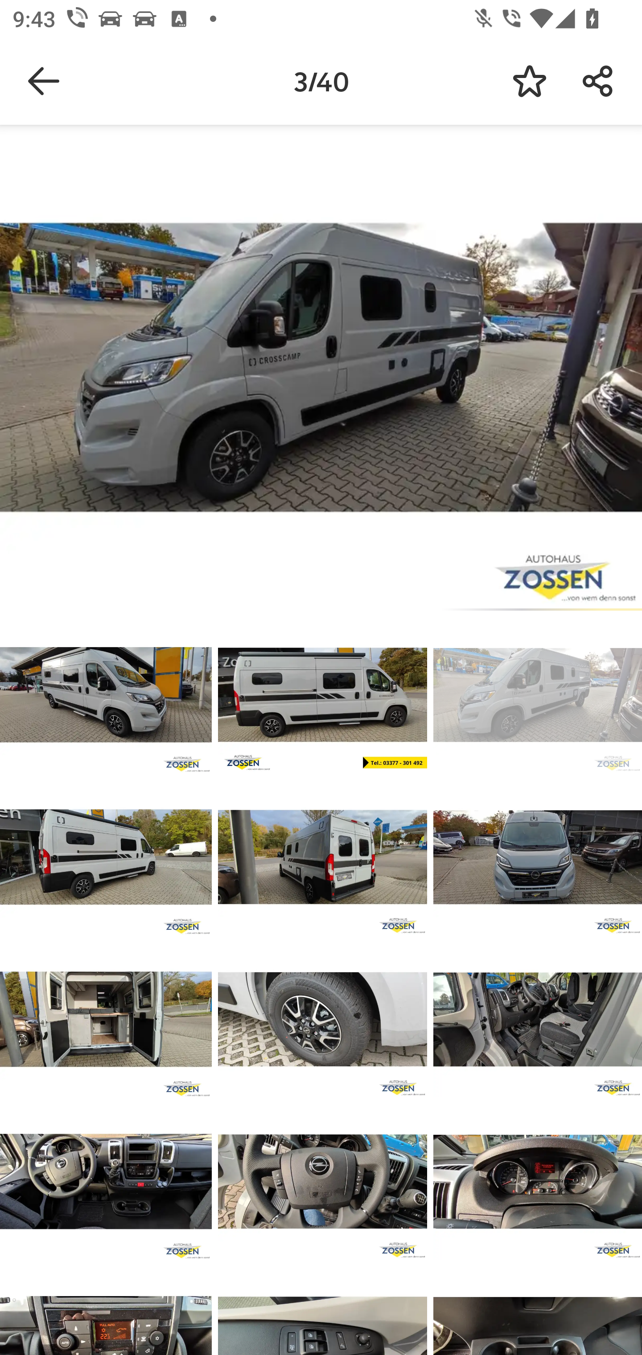 This screenshot has height=1355, width=642. Describe the element at coordinates (538, 1181) in the screenshot. I see `image` at that location.